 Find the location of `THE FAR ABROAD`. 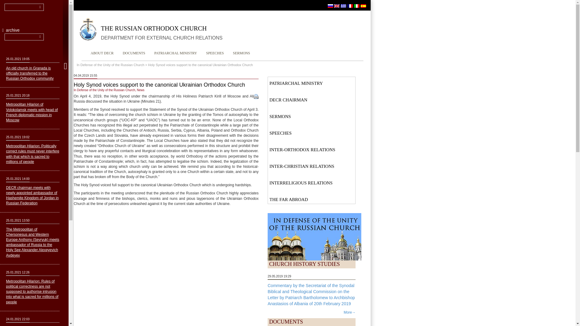

THE FAR ABROAD is located at coordinates (311, 199).